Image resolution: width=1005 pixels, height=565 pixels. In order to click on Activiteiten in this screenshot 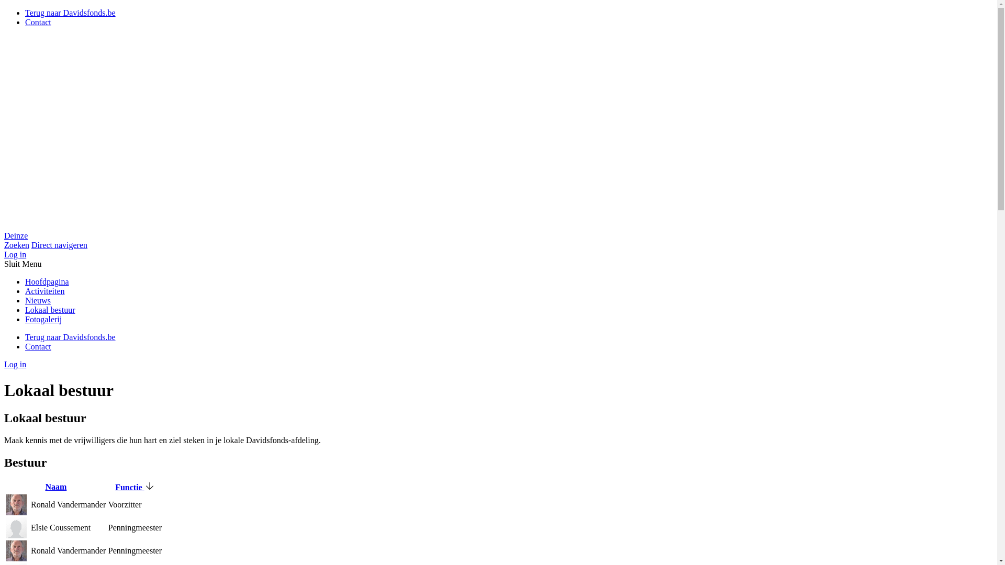, I will do `click(45, 291)`.